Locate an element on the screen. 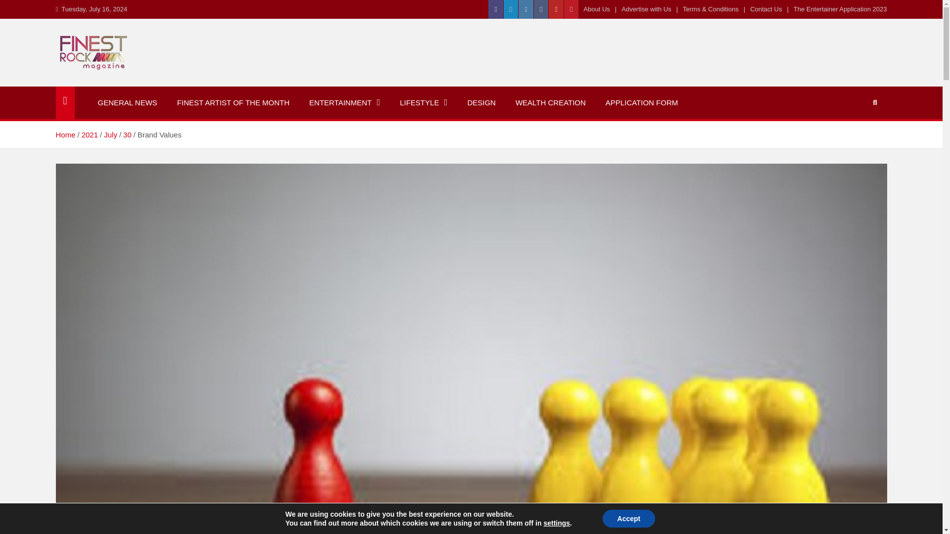  Advertise with Us is located at coordinates (646, 9).